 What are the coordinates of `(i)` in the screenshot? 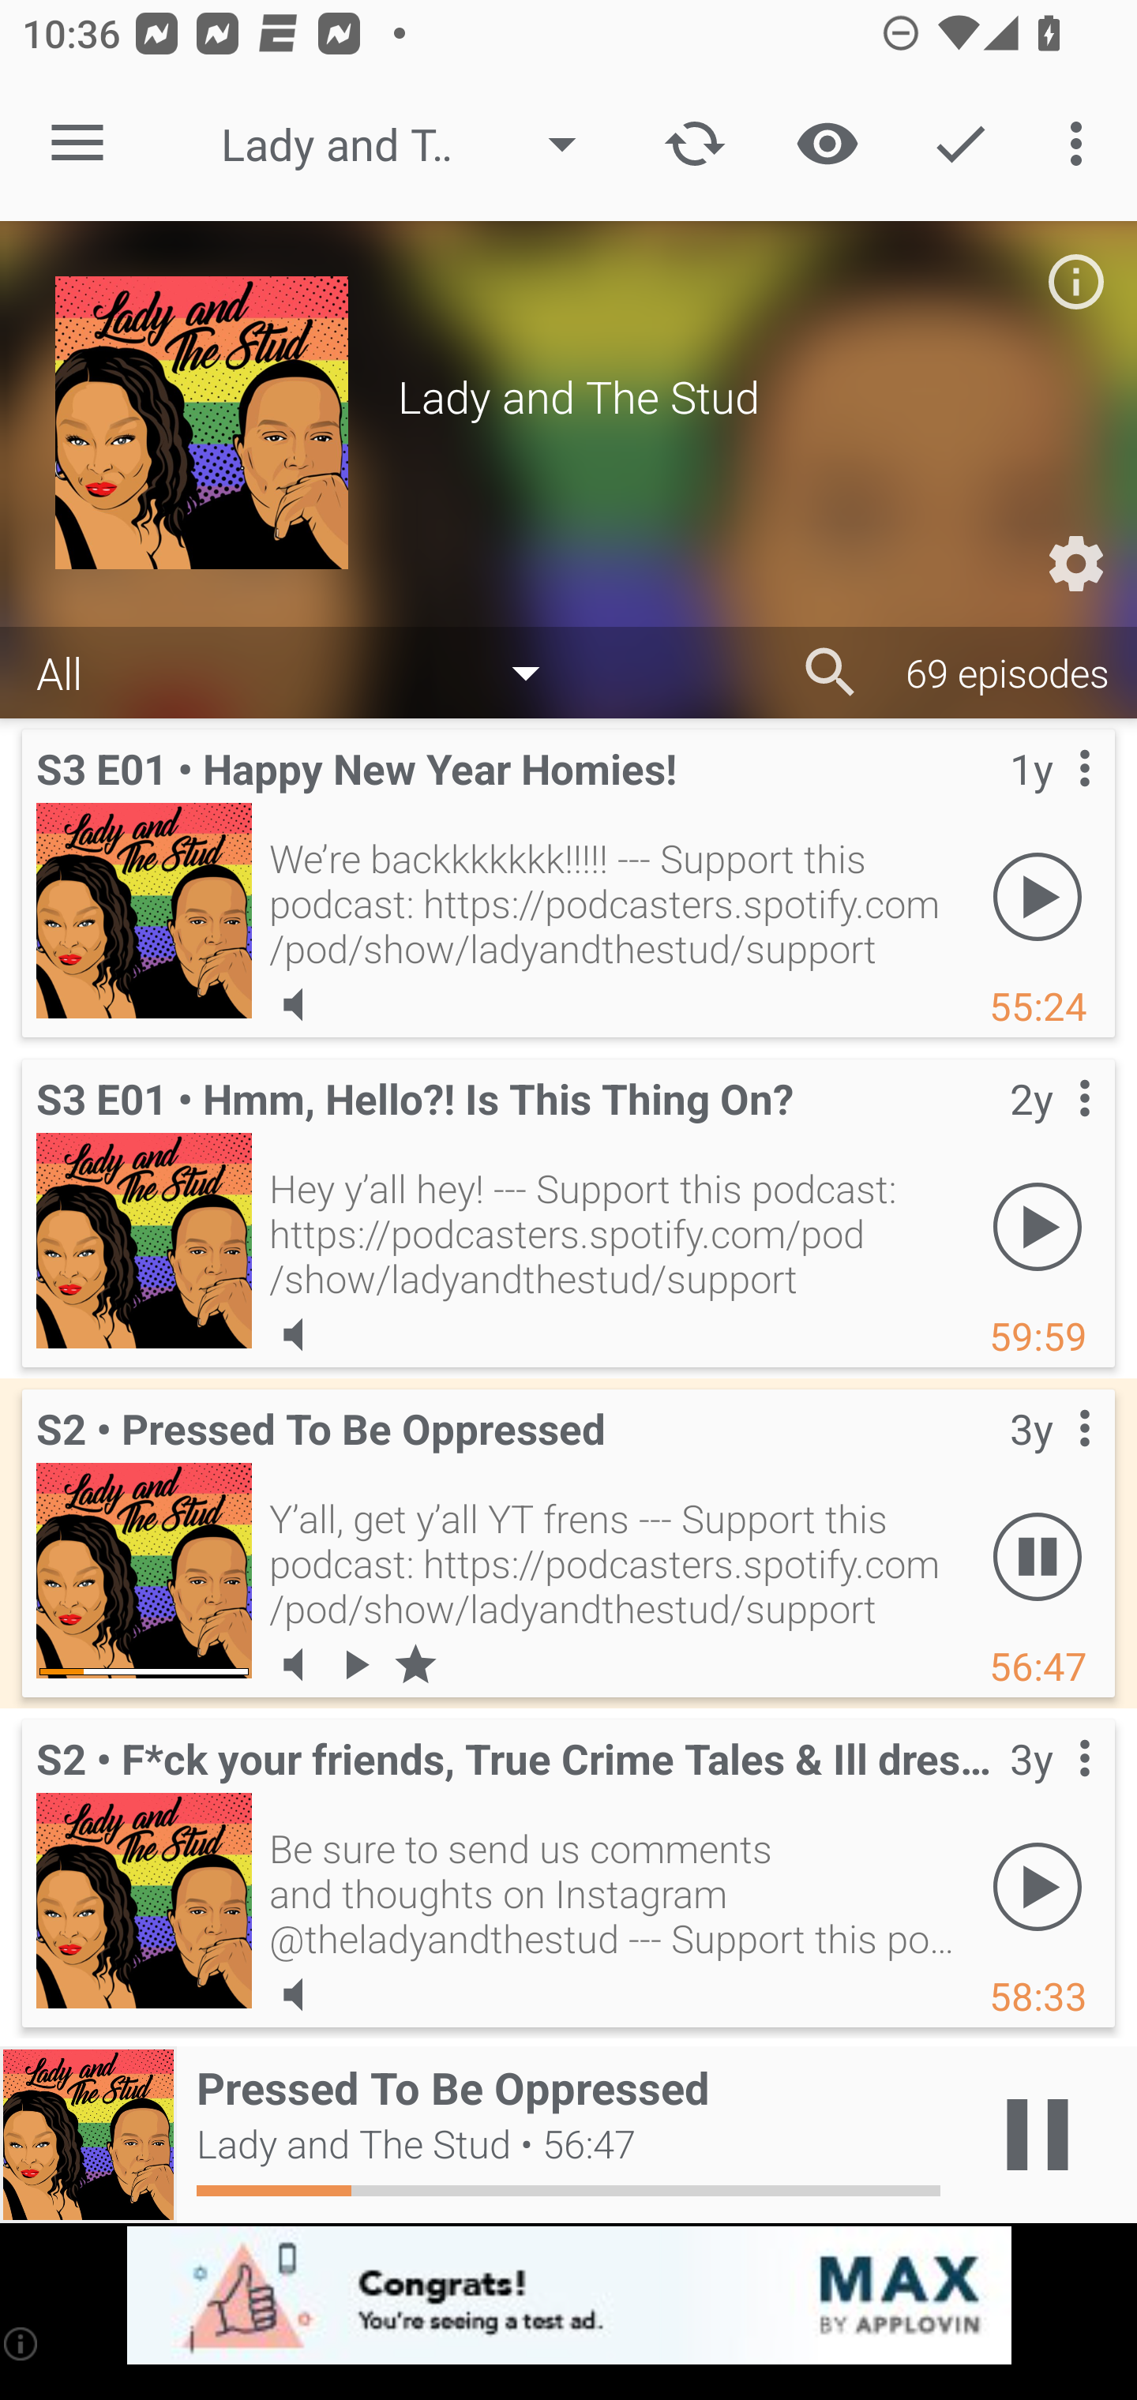 It's located at (22, 2343).